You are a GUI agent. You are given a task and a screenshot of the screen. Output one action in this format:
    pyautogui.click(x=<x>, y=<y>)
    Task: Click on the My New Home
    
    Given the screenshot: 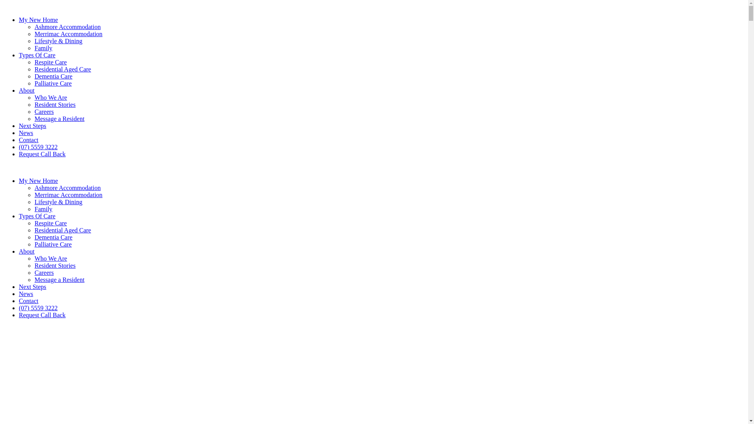 What is the action you would take?
    pyautogui.click(x=38, y=181)
    